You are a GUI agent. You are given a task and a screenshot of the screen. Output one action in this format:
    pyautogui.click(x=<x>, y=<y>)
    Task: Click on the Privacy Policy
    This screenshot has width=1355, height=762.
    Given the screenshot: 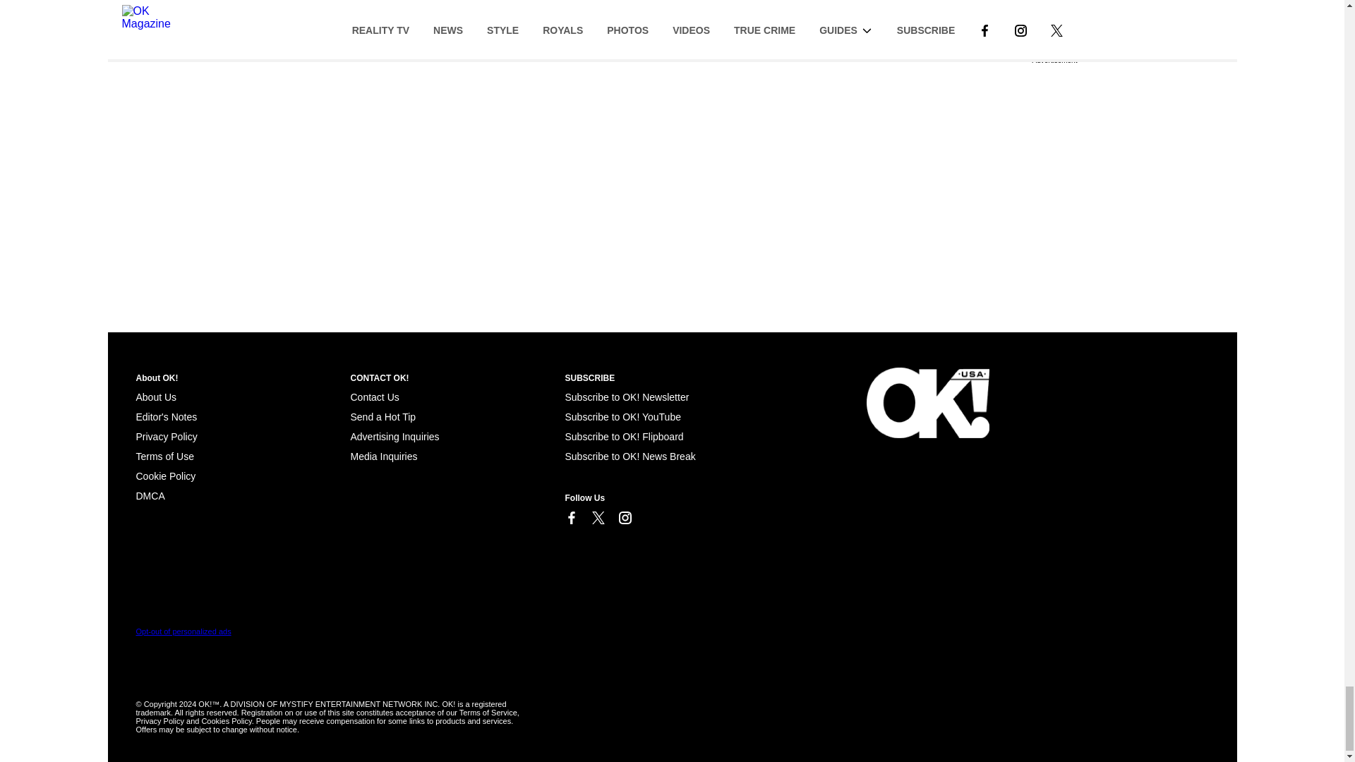 What is the action you would take?
    pyautogui.click(x=166, y=437)
    